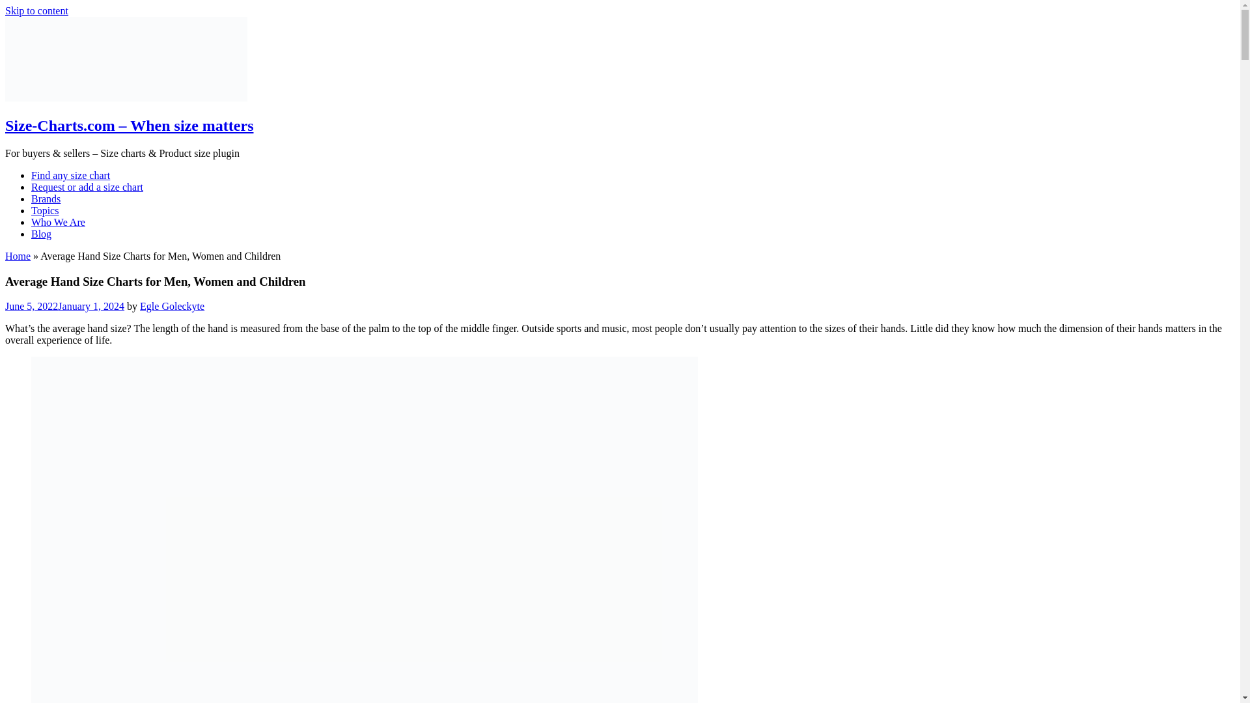 This screenshot has width=1250, height=703. Describe the element at coordinates (172, 306) in the screenshot. I see `Egle Goleckyte` at that location.